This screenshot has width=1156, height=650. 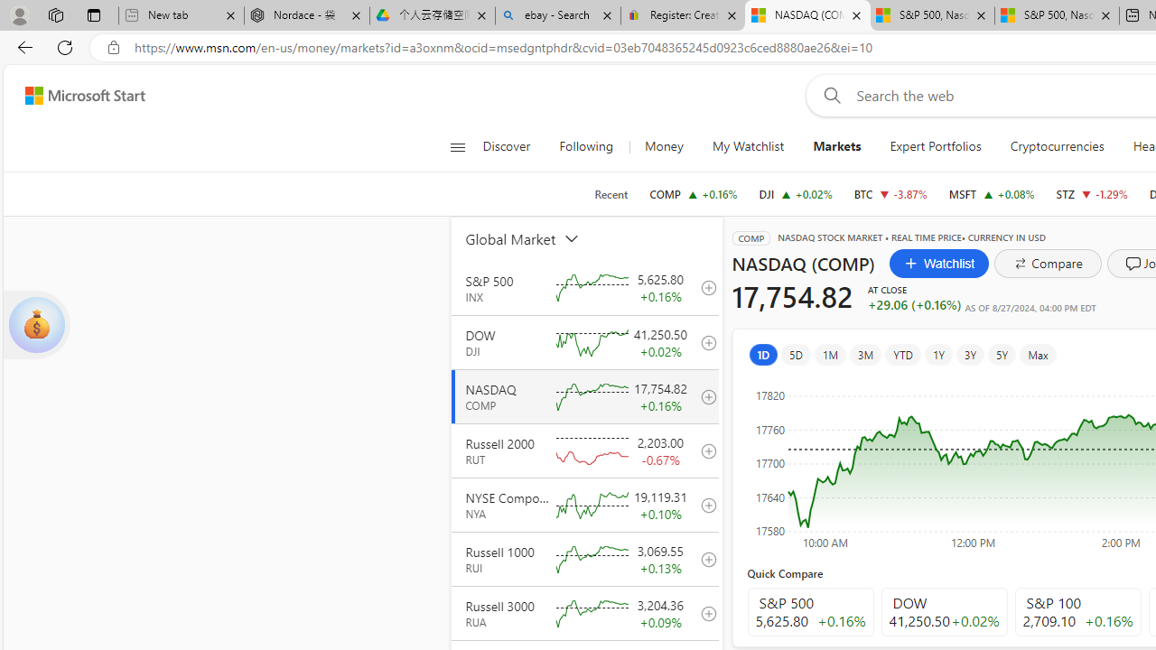 I want to click on 5D, so click(x=796, y=354).